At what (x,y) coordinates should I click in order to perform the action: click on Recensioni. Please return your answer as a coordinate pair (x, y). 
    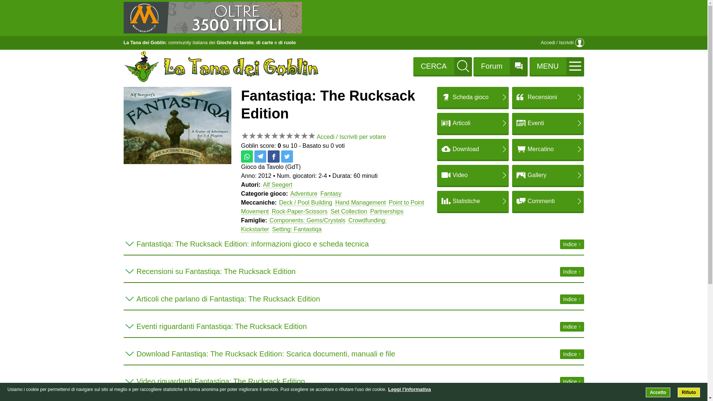
    Looking at the image, I should click on (548, 97).